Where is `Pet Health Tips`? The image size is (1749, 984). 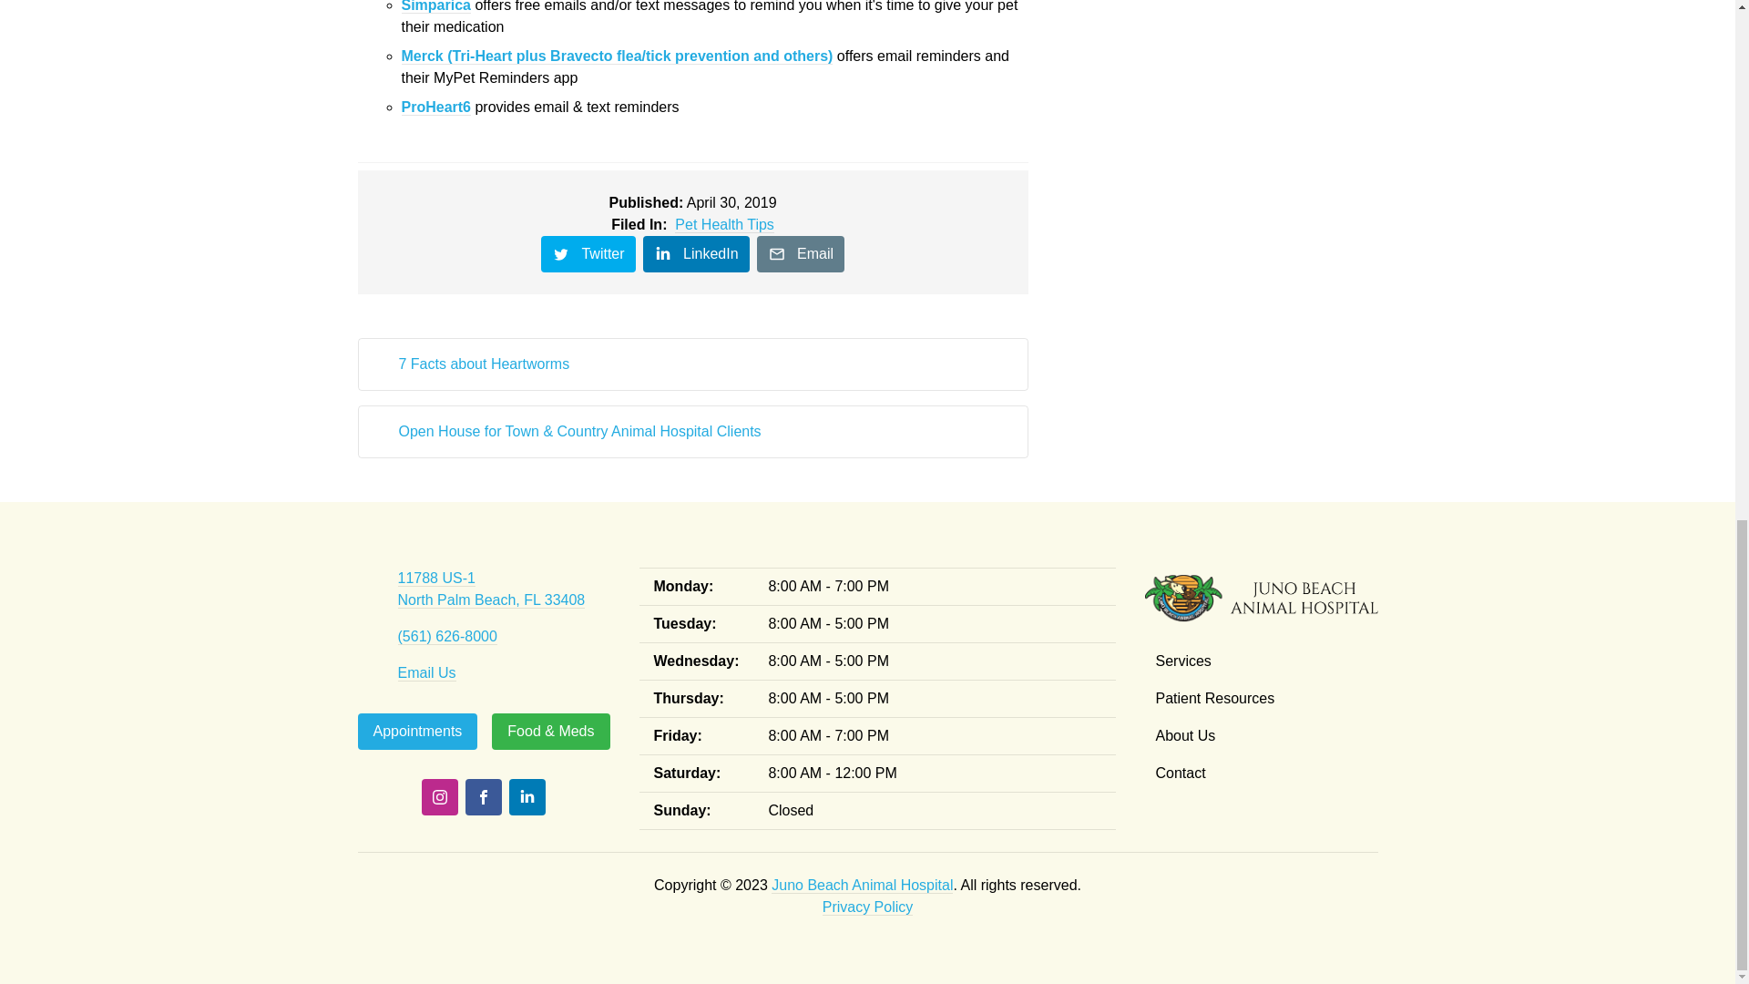
Pet Health Tips is located at coordinates (725, 224).